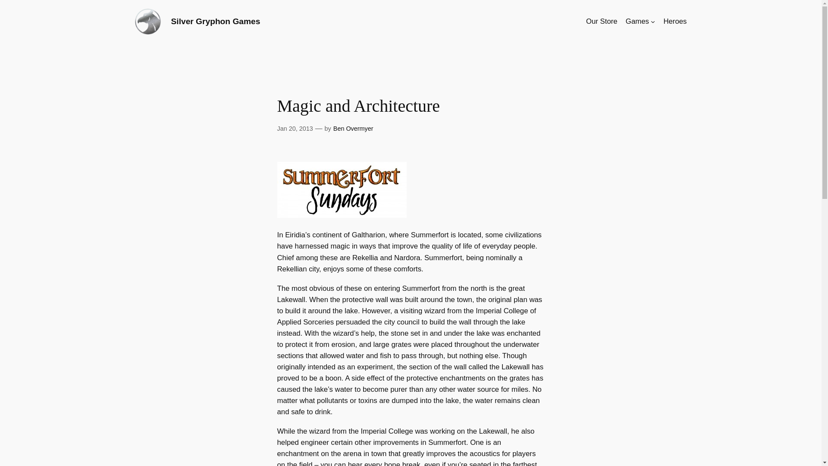 The image size is (828, 466). Describe the element at coordinates (602, 21) in the screenshot. I see `Our Store` at that location.